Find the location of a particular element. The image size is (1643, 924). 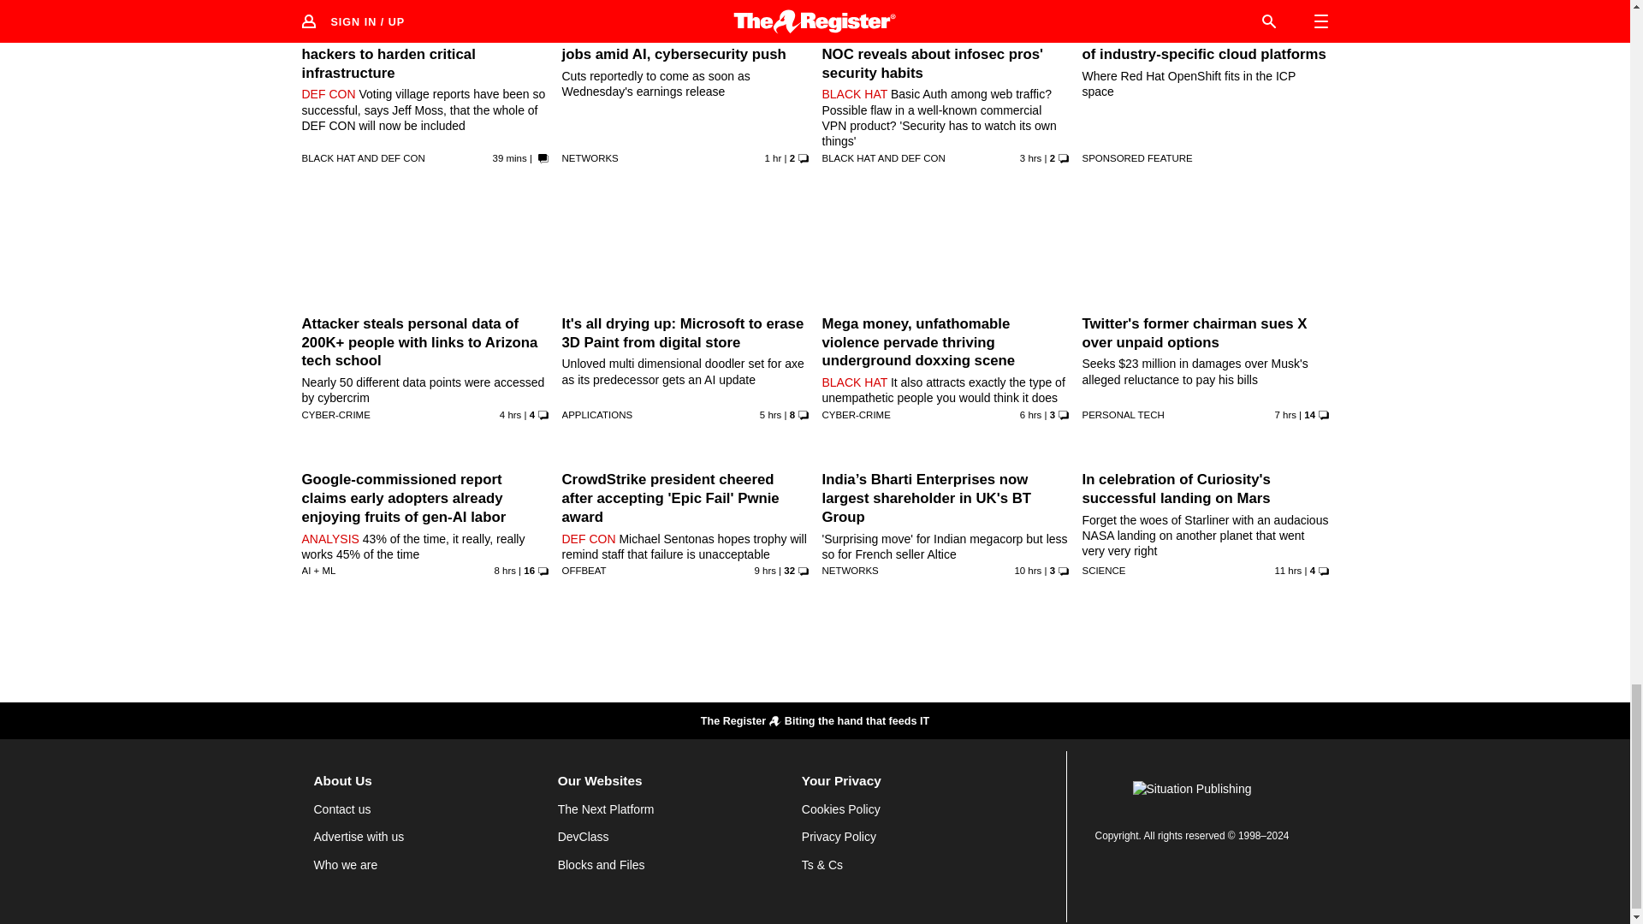

12 Aug 2024 19:36 is located at coordinates (510, 158).